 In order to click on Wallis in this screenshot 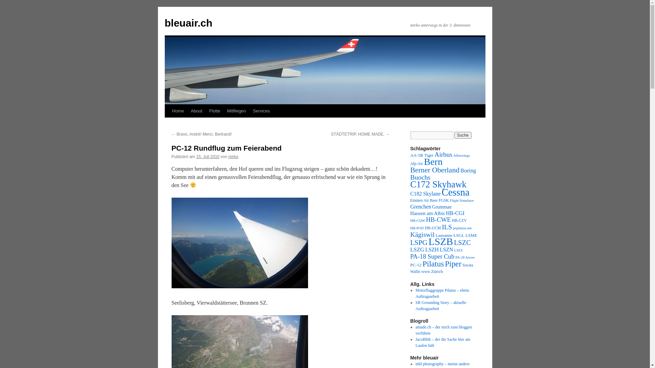, I will do `click(415, 272)`.